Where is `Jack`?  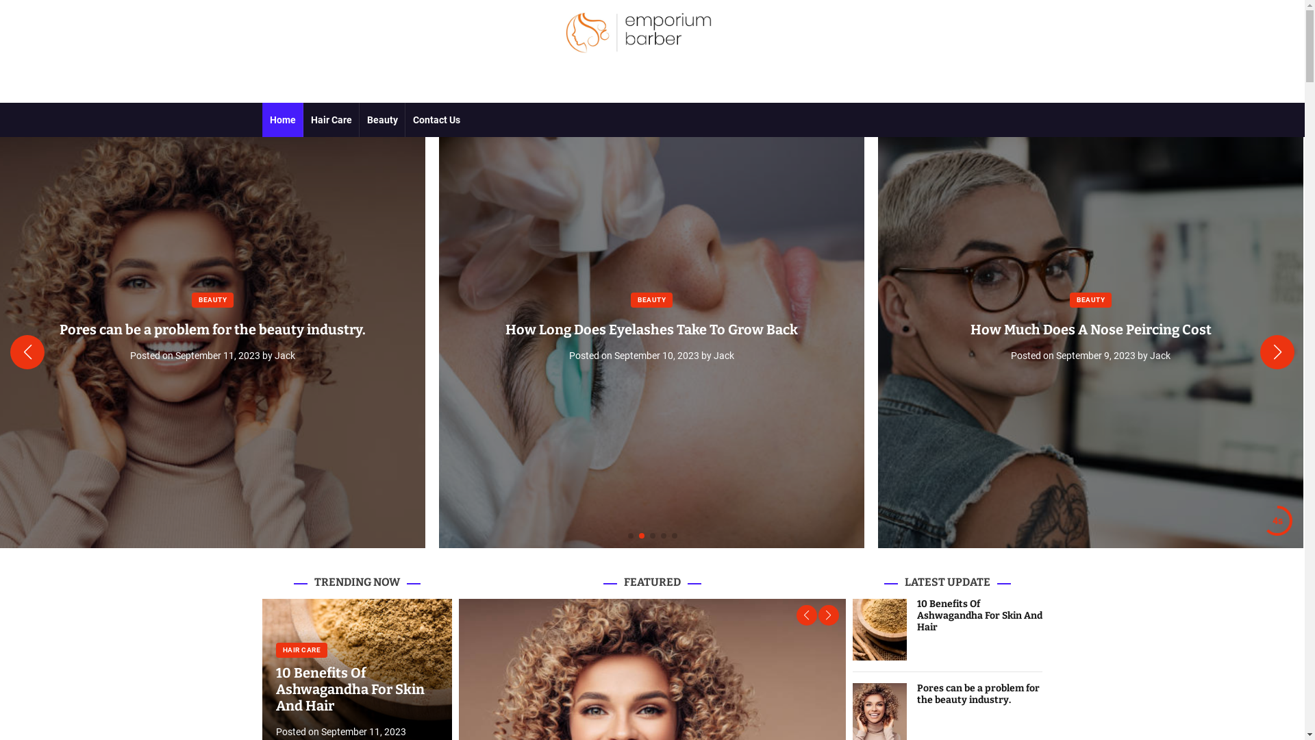
Jack is located at coordinates (724, 356).